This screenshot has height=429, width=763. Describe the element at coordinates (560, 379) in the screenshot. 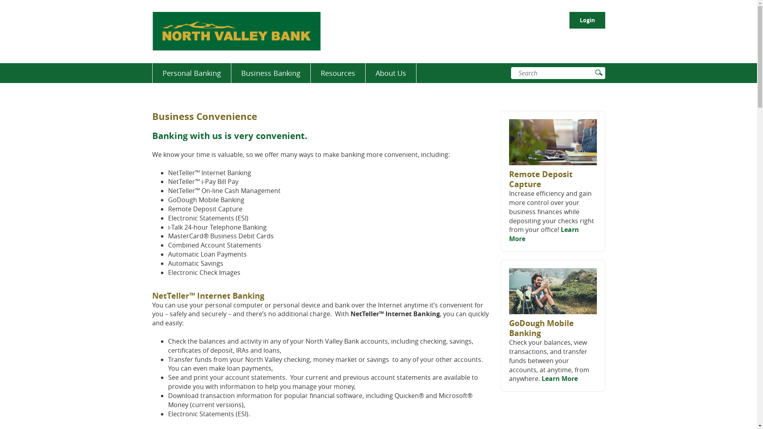

I see `Learn More` at that location.